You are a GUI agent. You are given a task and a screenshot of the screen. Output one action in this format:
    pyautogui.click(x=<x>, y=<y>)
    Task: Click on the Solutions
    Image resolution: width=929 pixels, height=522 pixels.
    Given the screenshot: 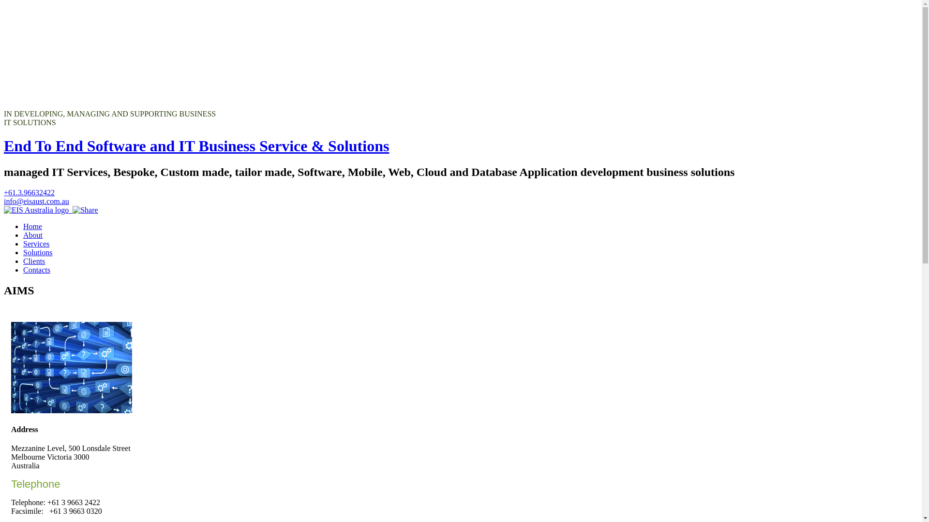 What is the action you would take?
    pyautogui.click(x=38, y=252)
    